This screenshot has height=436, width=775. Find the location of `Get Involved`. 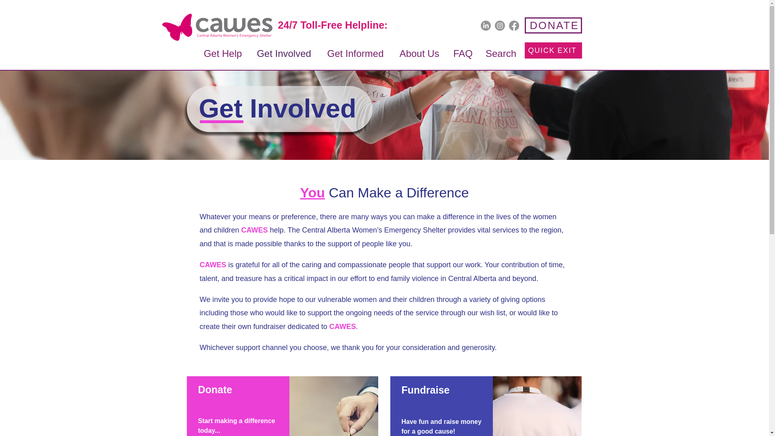

Get Involved is located at coordinates (283, 52).